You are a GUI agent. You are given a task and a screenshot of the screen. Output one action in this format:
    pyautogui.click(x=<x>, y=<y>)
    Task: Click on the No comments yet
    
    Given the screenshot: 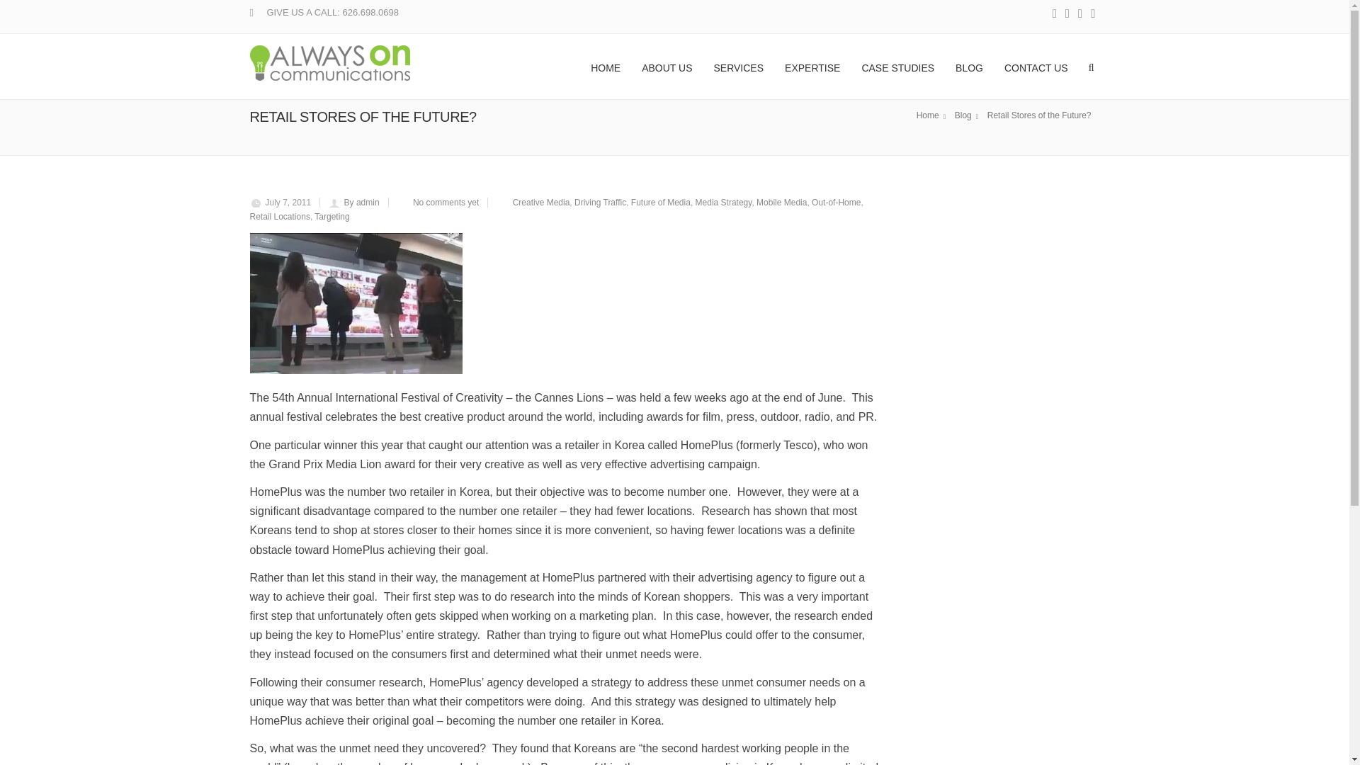 What is the action you would take?
    pyautogui.click(x=446, y=202)
    